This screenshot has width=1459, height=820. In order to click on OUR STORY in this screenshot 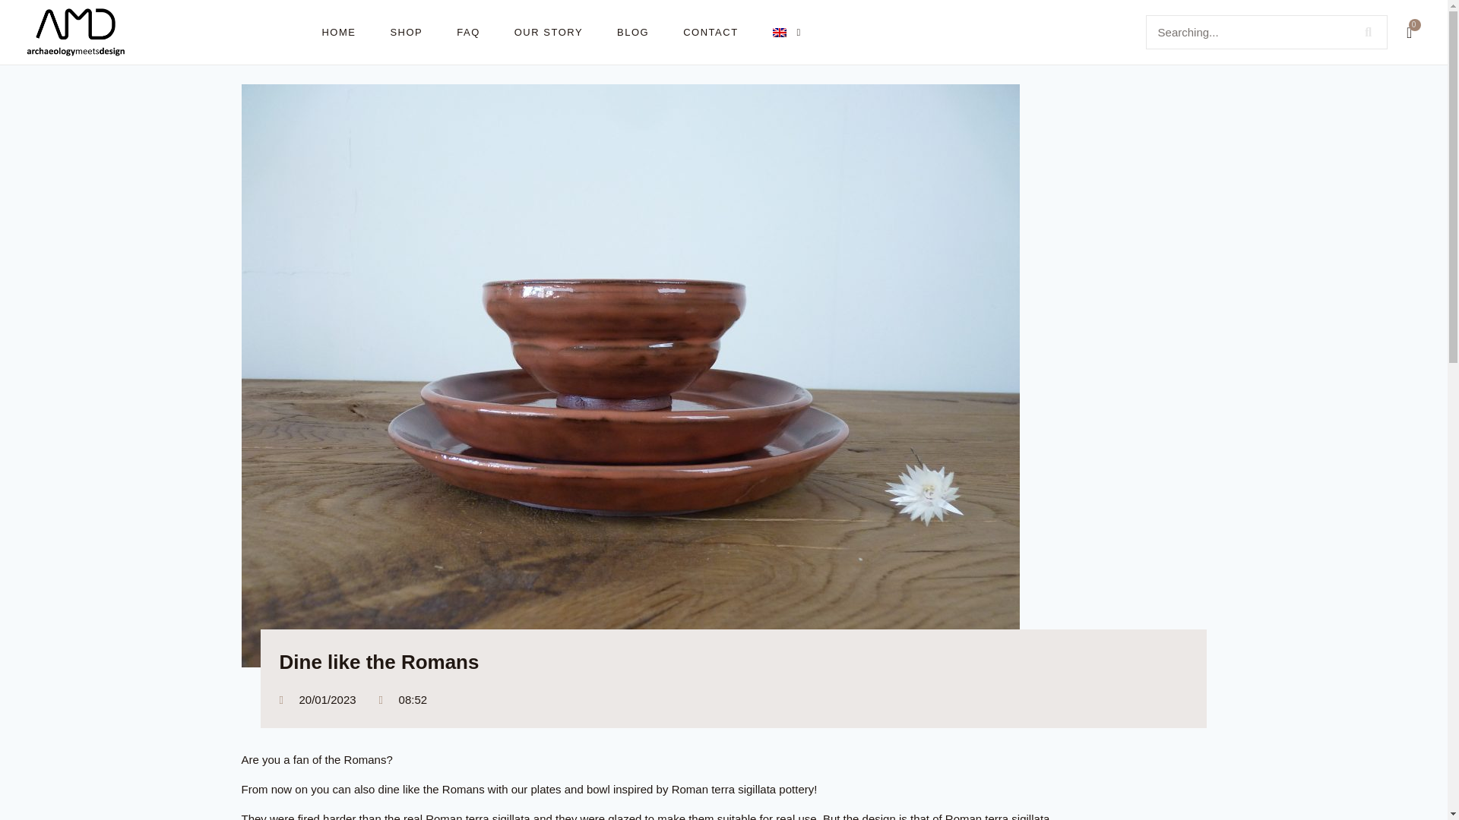, I will do `click(549, 32)`.